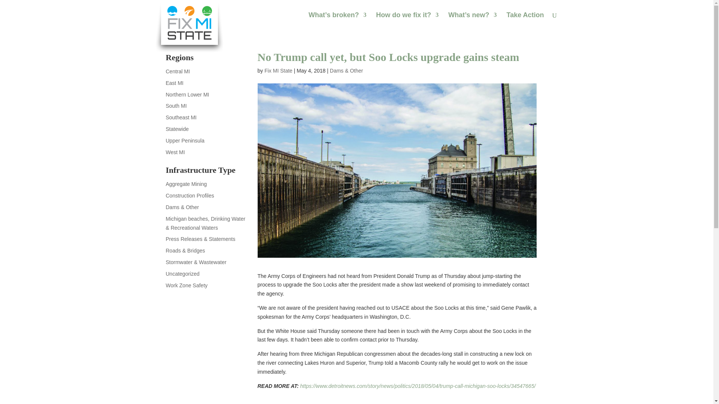  I want to click on Aggregate Mining, so click(186, 184).